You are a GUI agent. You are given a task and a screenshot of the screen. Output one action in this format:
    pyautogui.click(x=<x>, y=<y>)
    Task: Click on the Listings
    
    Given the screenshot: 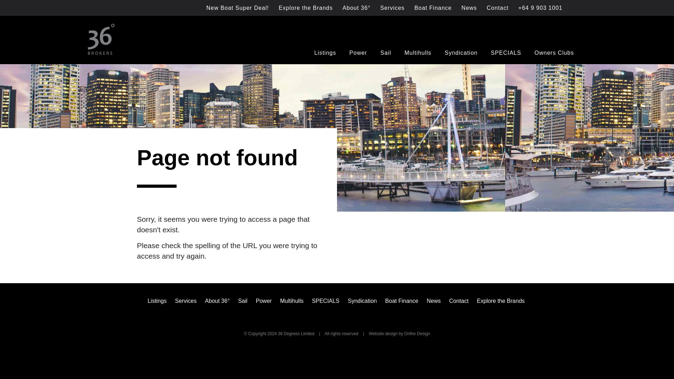 What is the action you would take?
    pyautogui.click(x=325, y=53)
    